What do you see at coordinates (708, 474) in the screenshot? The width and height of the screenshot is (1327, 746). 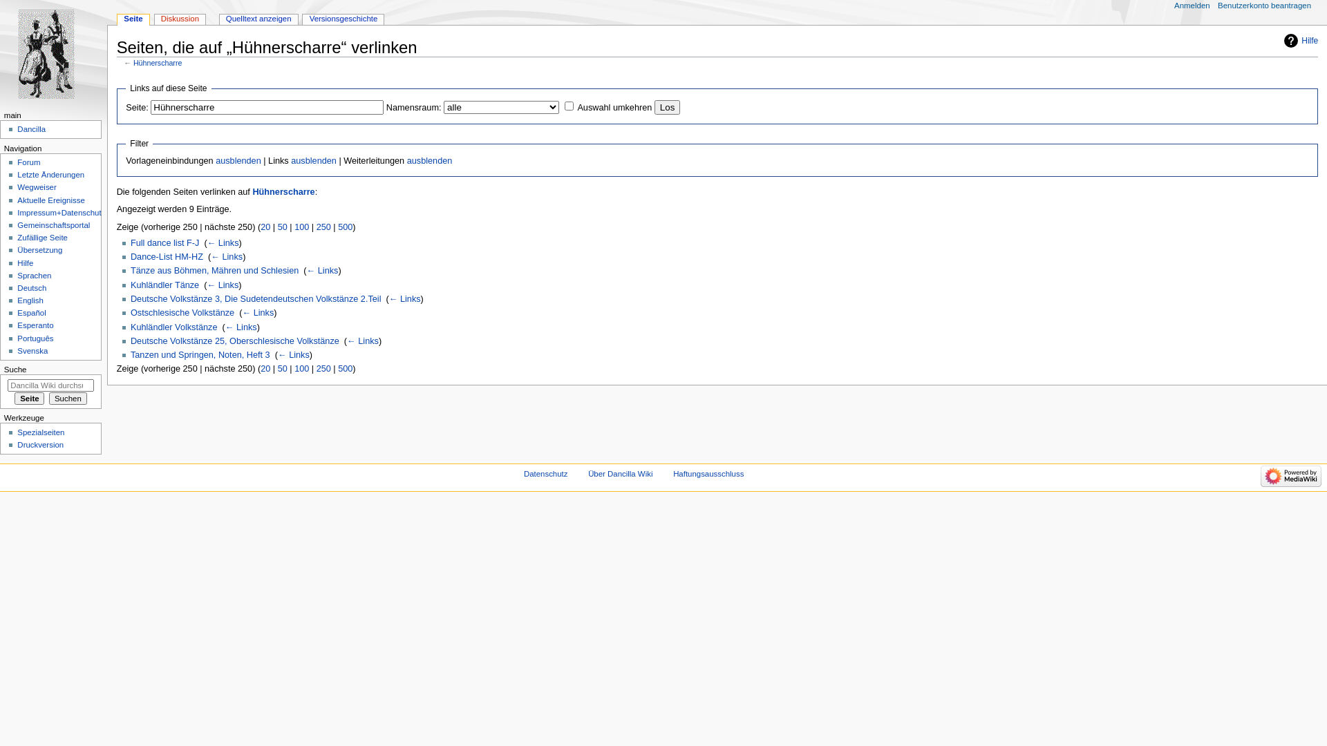 I see `Haftungsausschluss` at bounding box center [708, 474].